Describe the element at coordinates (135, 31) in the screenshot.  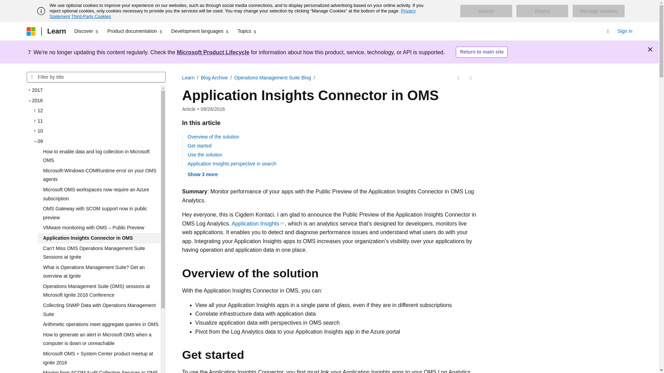
I see `Product documentation` at that location.